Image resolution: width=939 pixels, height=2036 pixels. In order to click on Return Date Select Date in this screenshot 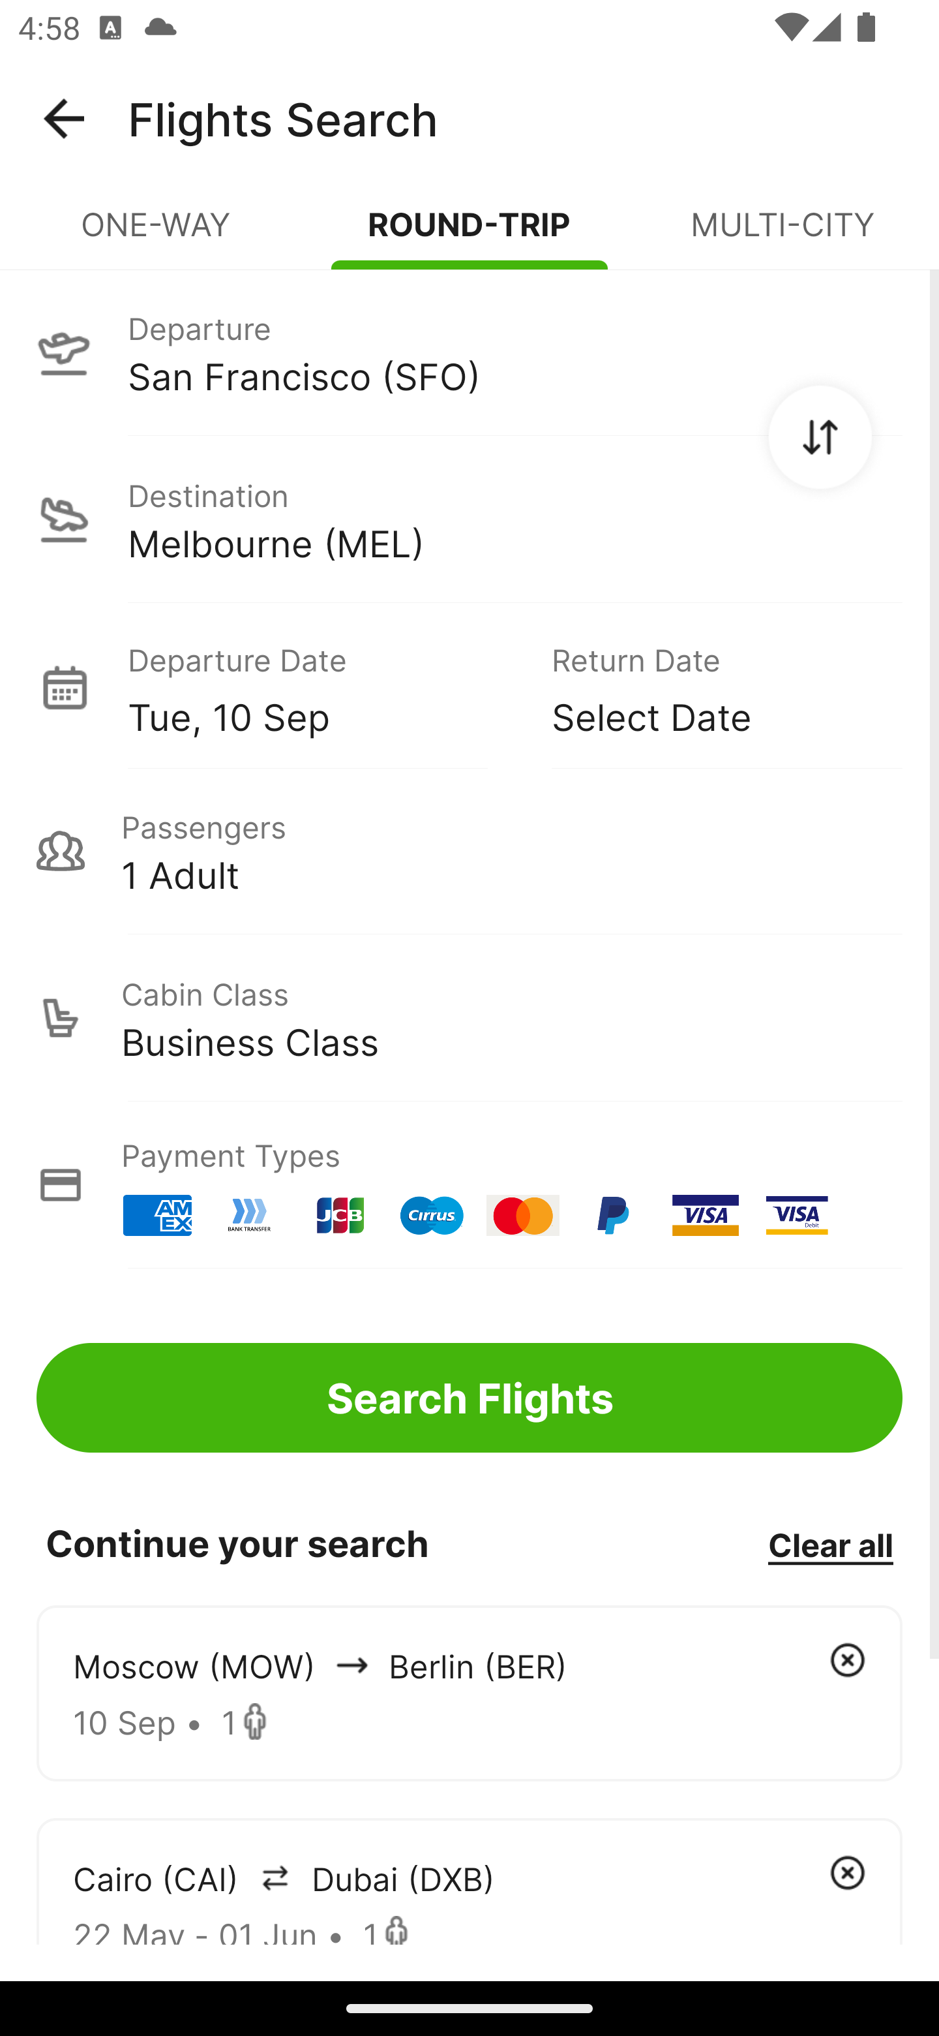, I will do `click(708, 686)`.